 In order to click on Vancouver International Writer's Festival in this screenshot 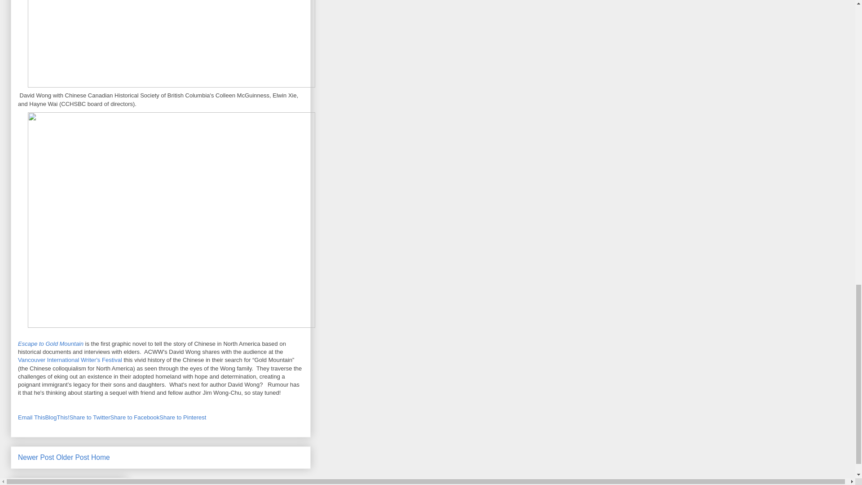, I will do `click(70, 359)`.